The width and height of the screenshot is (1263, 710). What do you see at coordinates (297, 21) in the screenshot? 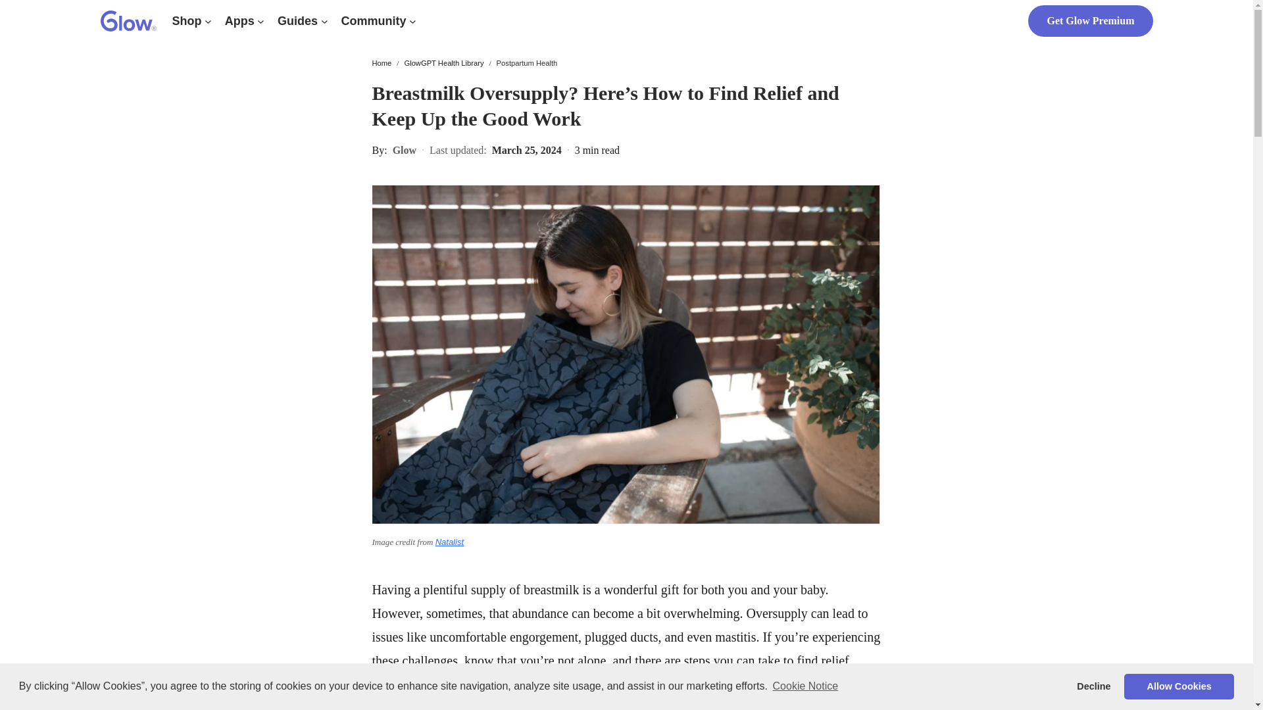
I see `Guides` at bounding box center [297, 21].